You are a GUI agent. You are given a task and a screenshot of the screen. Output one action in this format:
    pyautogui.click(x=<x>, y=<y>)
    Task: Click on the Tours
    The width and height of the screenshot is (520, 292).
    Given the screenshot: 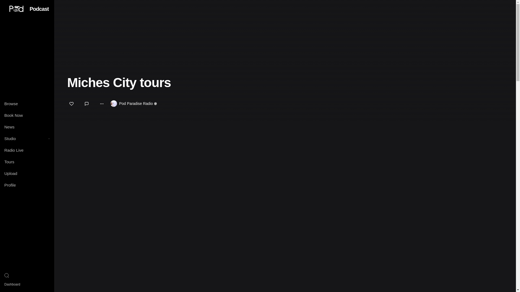 What is the action you would take?
    pyautogui.click(x=27, y=162)
    